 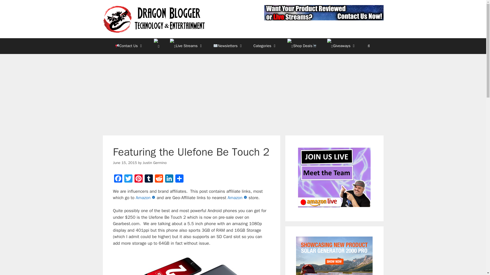 What do you see at coordinates (238, 198) in the screenshot?
I see `Amazon Homepage` at bounding box center [238, 198].